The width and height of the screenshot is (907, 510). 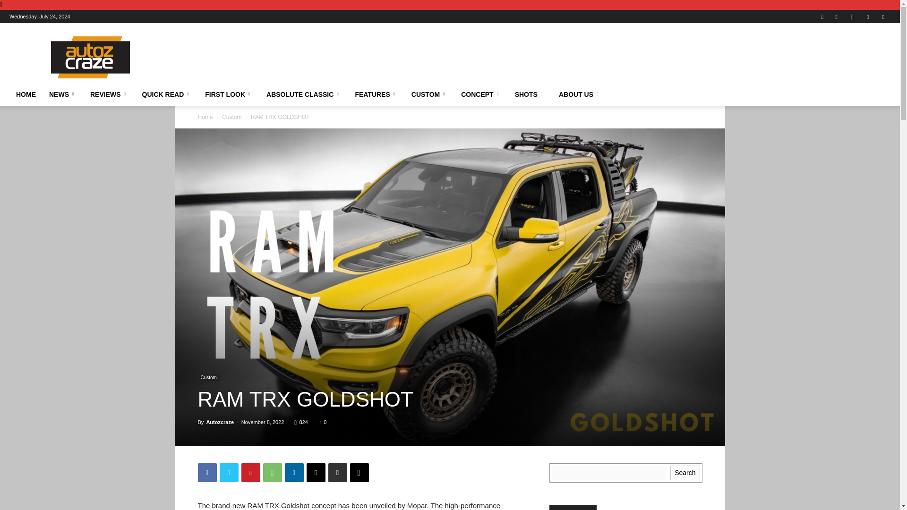 What do you see at coordinates (859, 50) in the screenshot?
I see `Search` at bounding box center [859, 50].